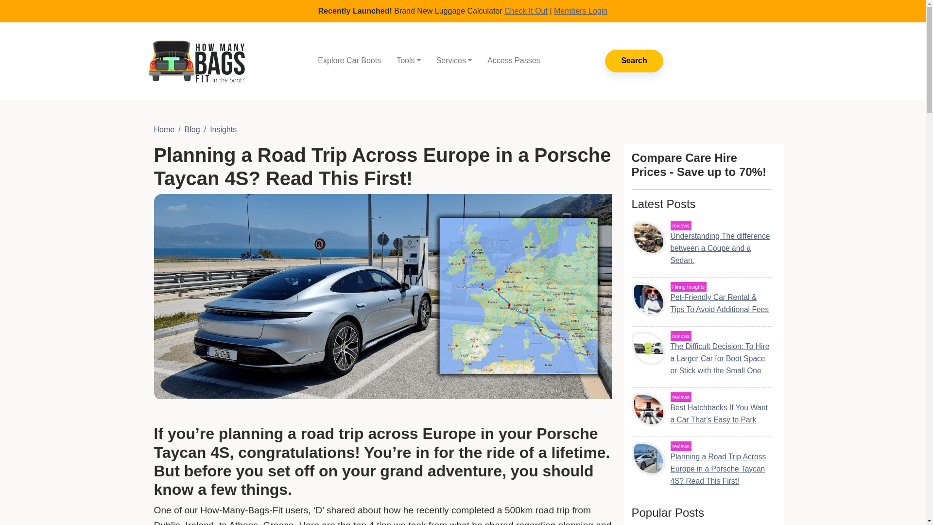 This screenshot has width=933, height=525. Describe the element at coordinates (513, 60) in the screenshot. I see `Access Passes` at that location.